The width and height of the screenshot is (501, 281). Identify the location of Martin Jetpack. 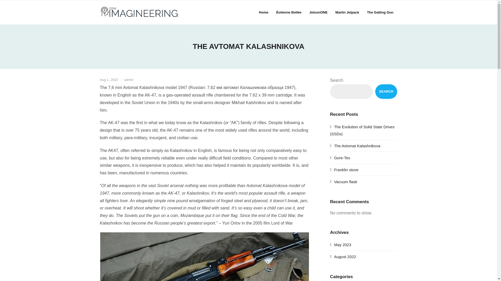
(347, 12).